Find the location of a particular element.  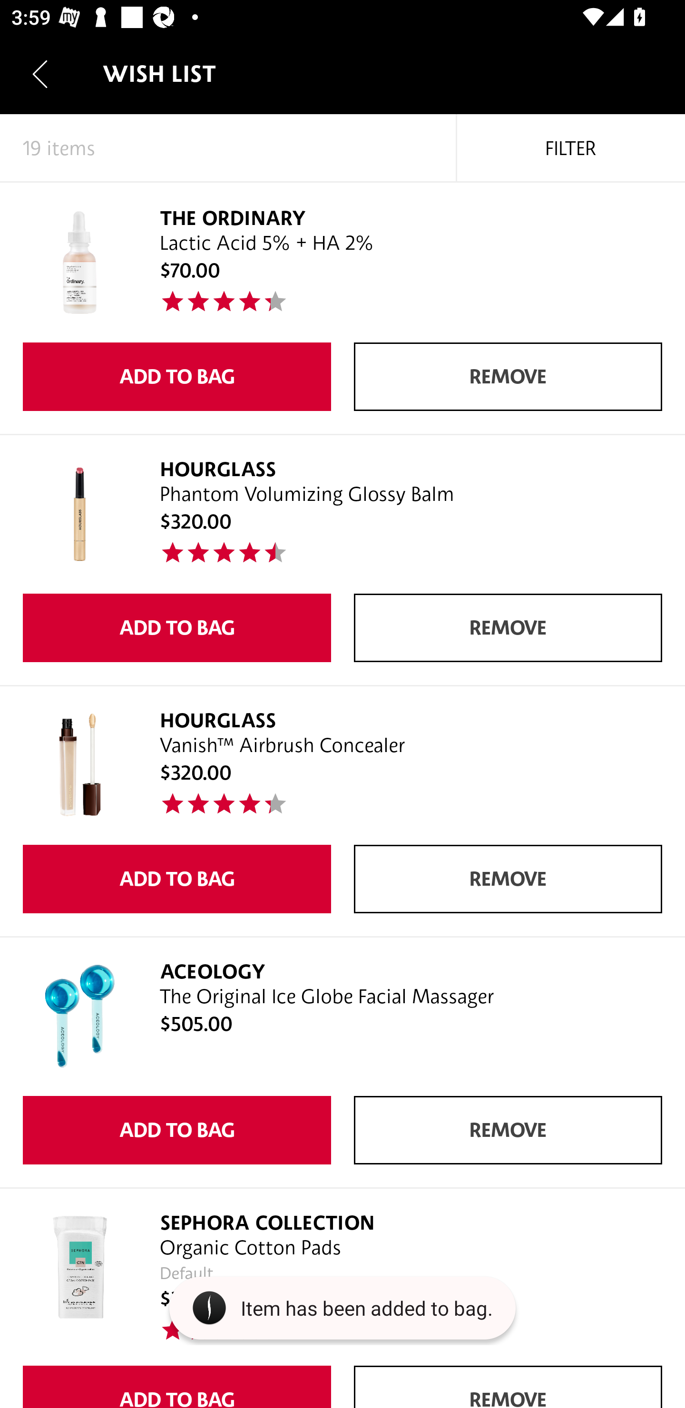

ADD TO BAG is located at coordinates (176, 1387).